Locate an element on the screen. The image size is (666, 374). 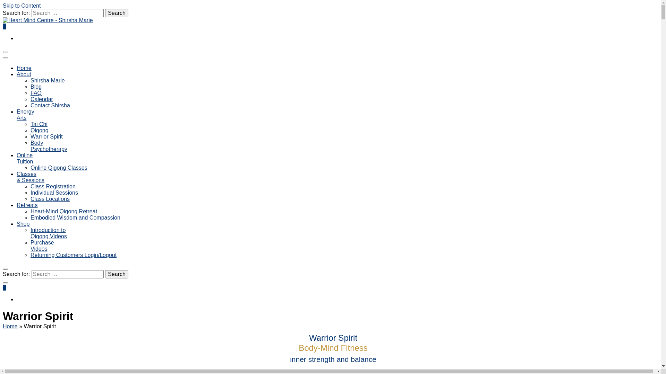
FAQ is located at coordinates (36, 93).